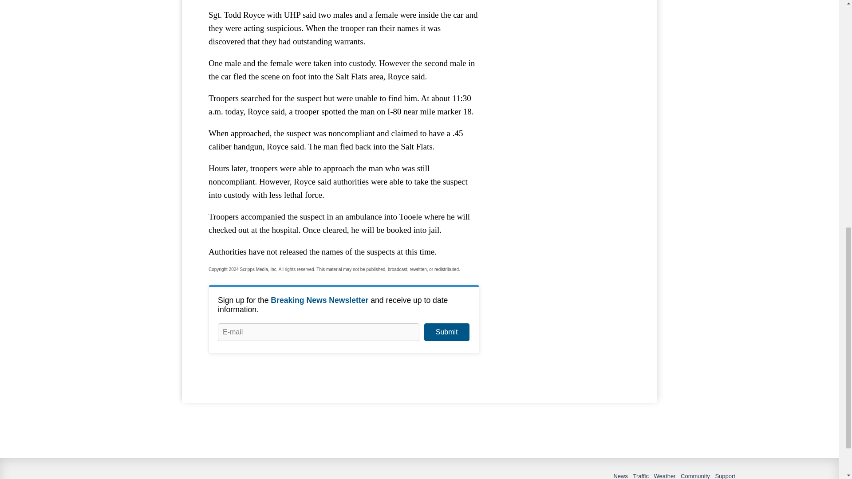 Image resolution: width=852 pixels, height=479 pixels. I want to click on Submit, so click(446, 332).